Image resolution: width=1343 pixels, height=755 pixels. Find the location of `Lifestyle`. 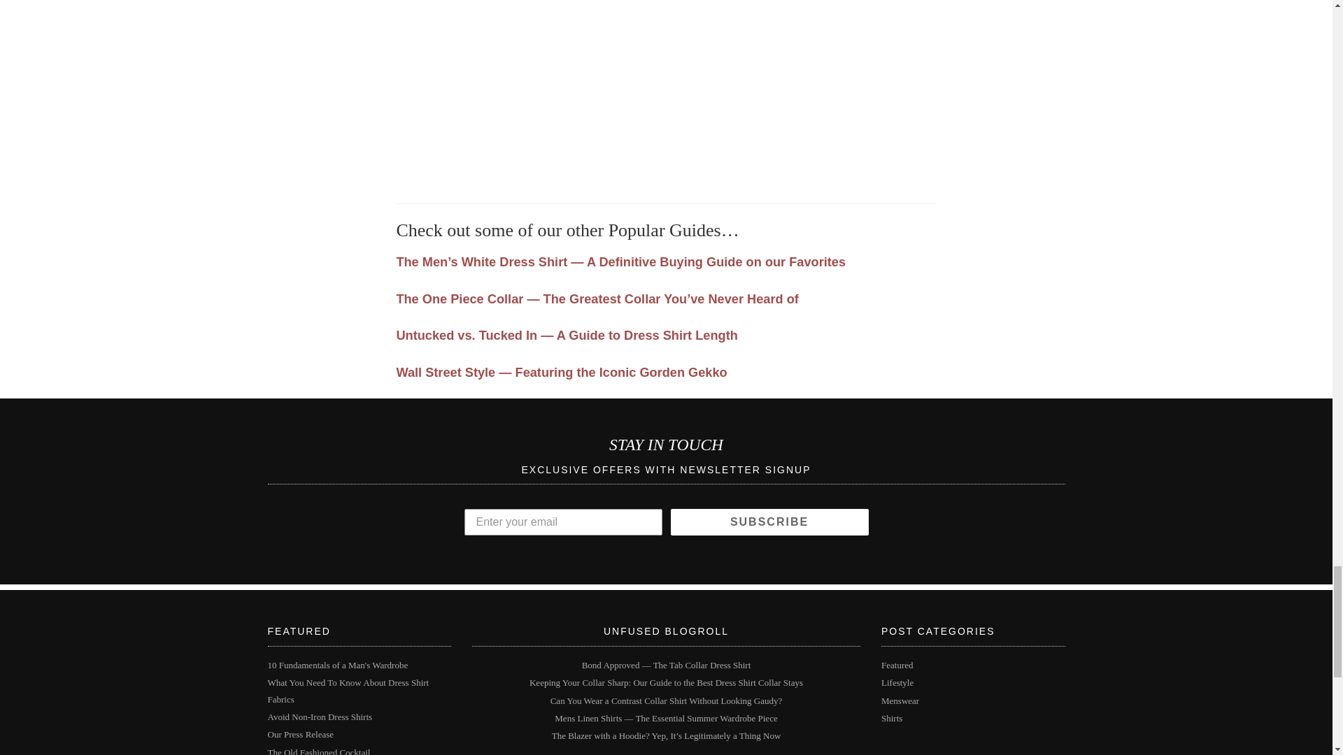

Lifestyle is located at coordinates (897, 682).